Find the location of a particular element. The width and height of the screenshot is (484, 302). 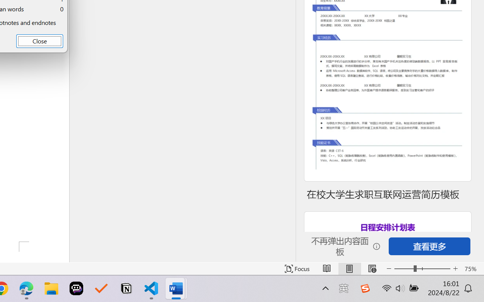

Web Layout is located at coordinates (372, 269).